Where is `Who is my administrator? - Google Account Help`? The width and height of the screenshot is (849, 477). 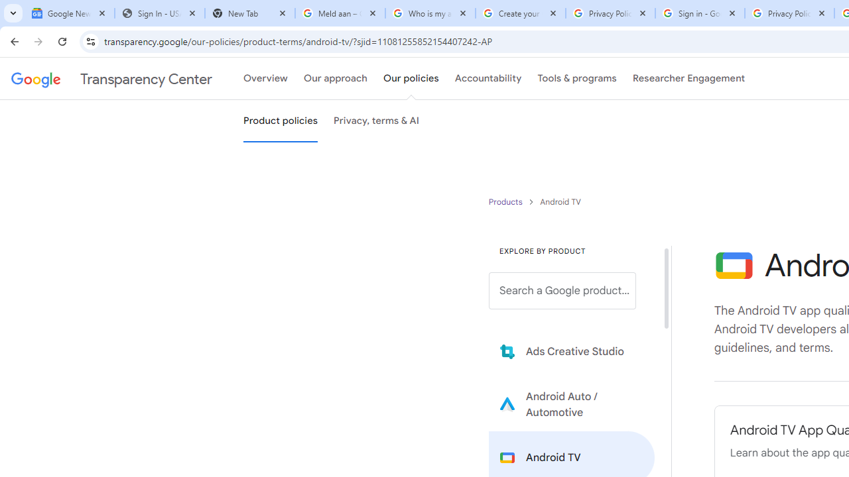
Who is my administrator? - Google Account Help is located at coordinates (430, 13).